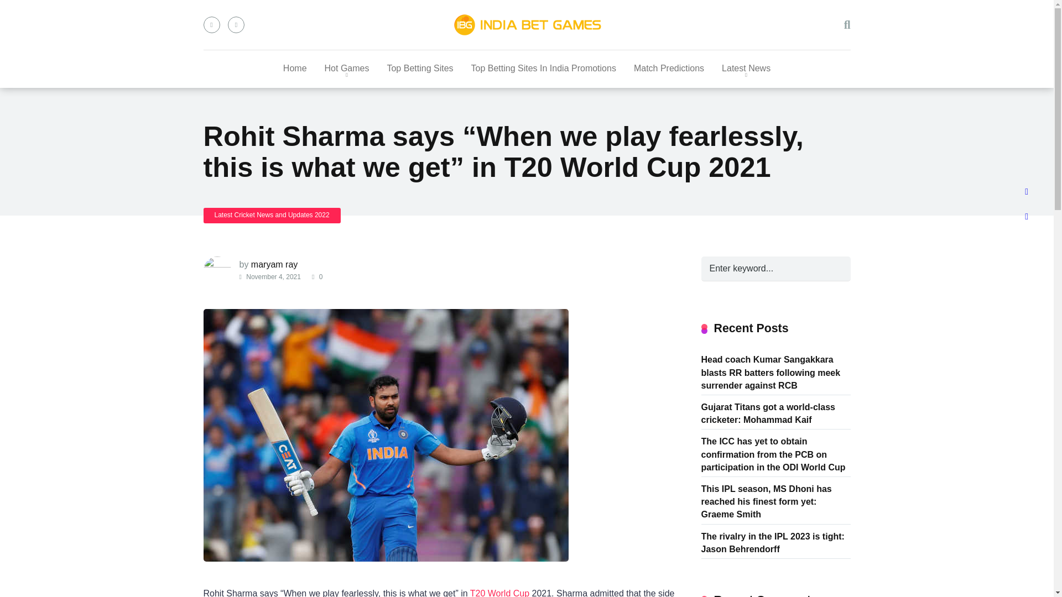 The height and width of the screenshot is (597, 1062). I want to click on Match Predictions, so click(669, 69).